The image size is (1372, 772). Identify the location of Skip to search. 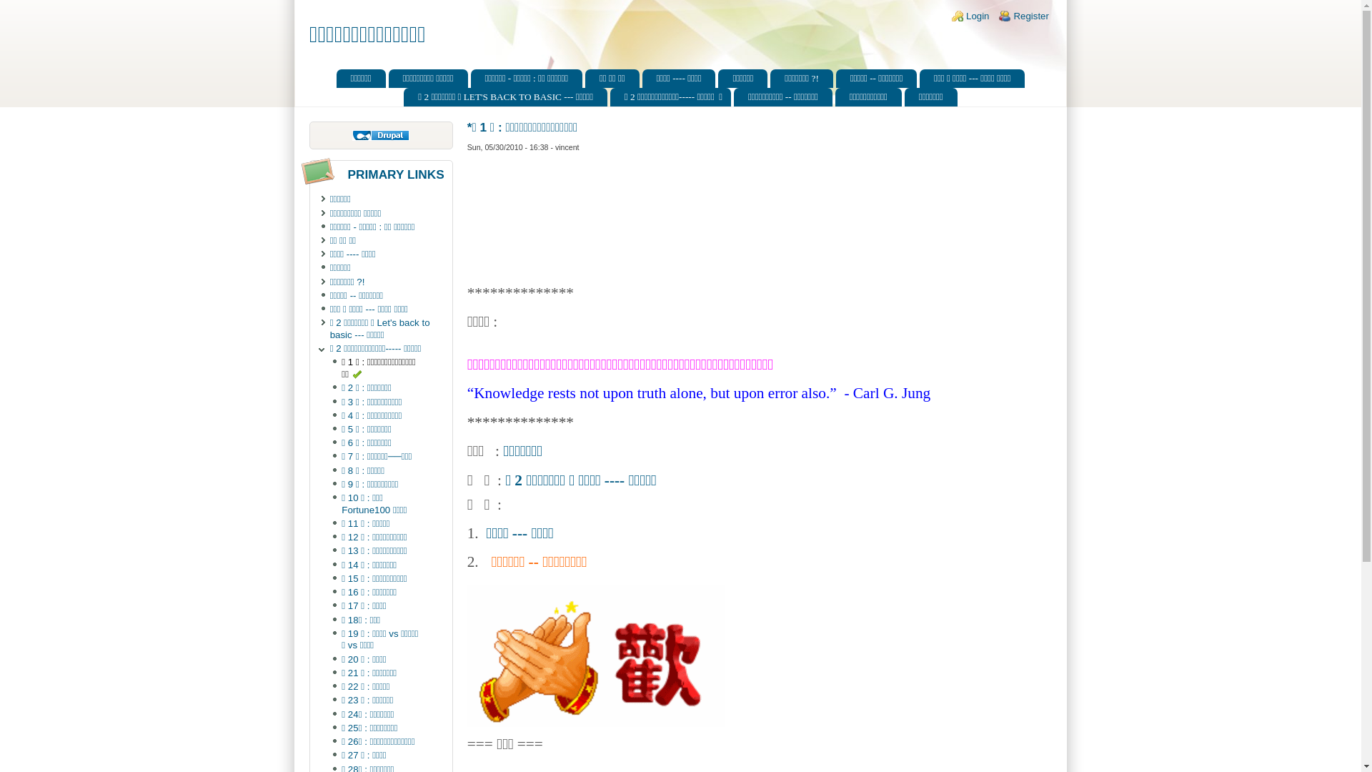
(30, 0).